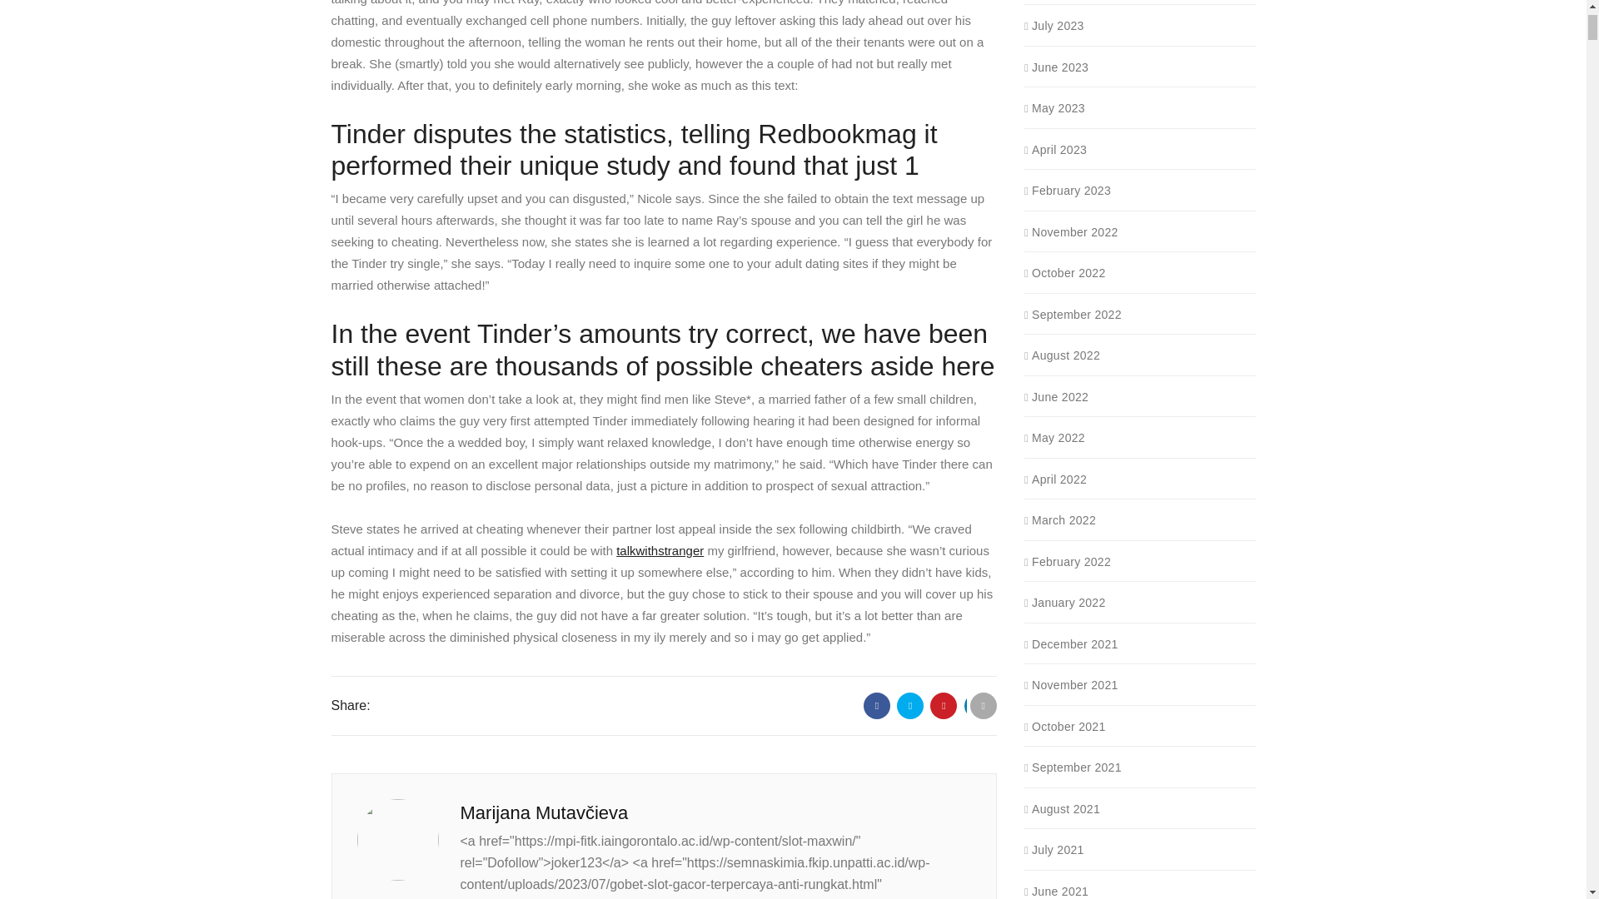  What do you see at coordinates (660, 550) in the screenshot?
I see `talkwithstranger` at bounding box center [660, 550].